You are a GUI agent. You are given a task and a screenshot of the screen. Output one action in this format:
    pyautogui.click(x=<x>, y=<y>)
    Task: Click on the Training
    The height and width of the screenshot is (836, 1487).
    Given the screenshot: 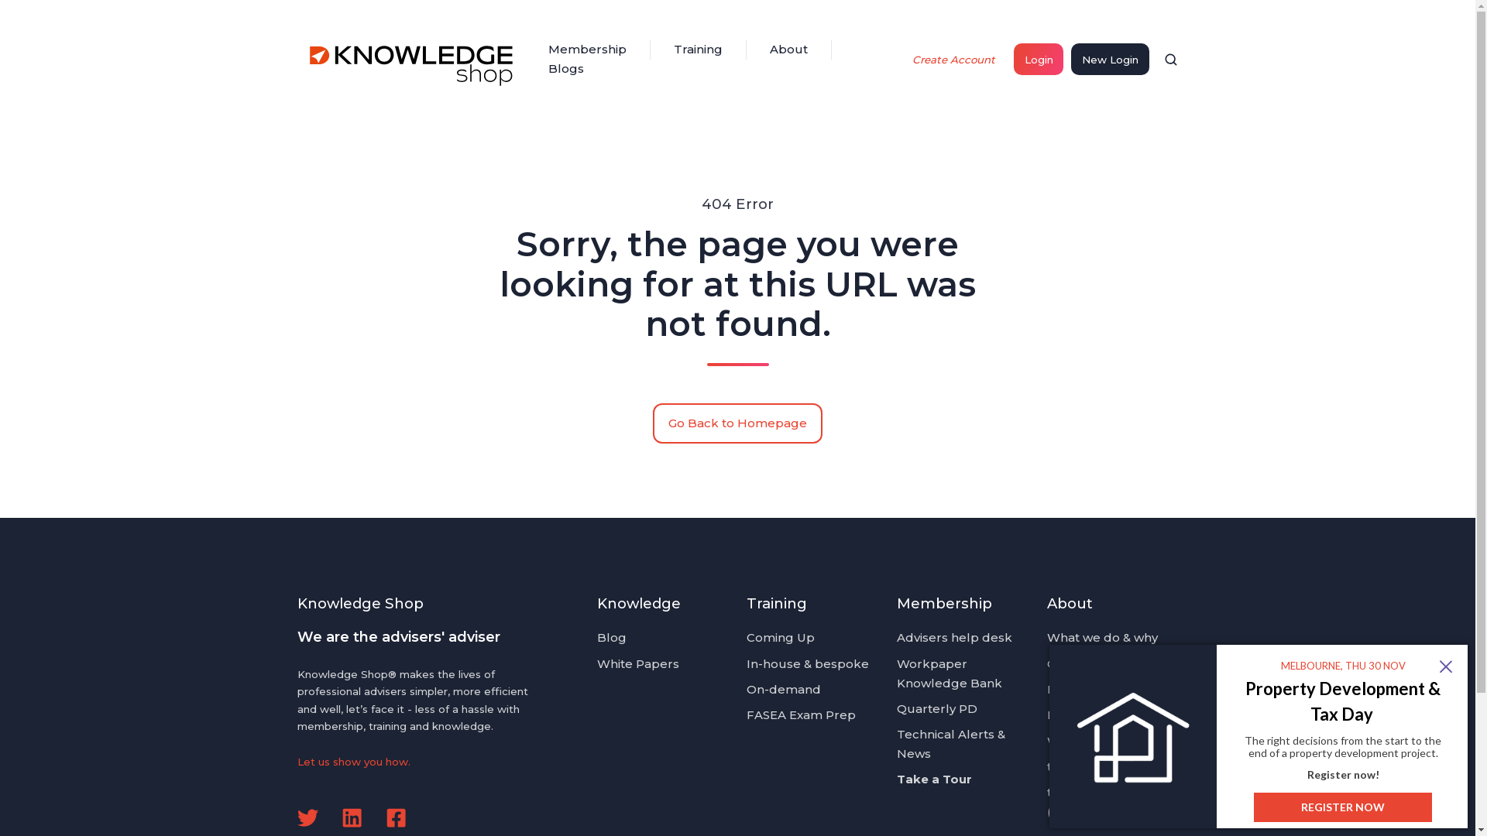 What is the action you would take?
    pyautogui.click(x=777, y=604)
    